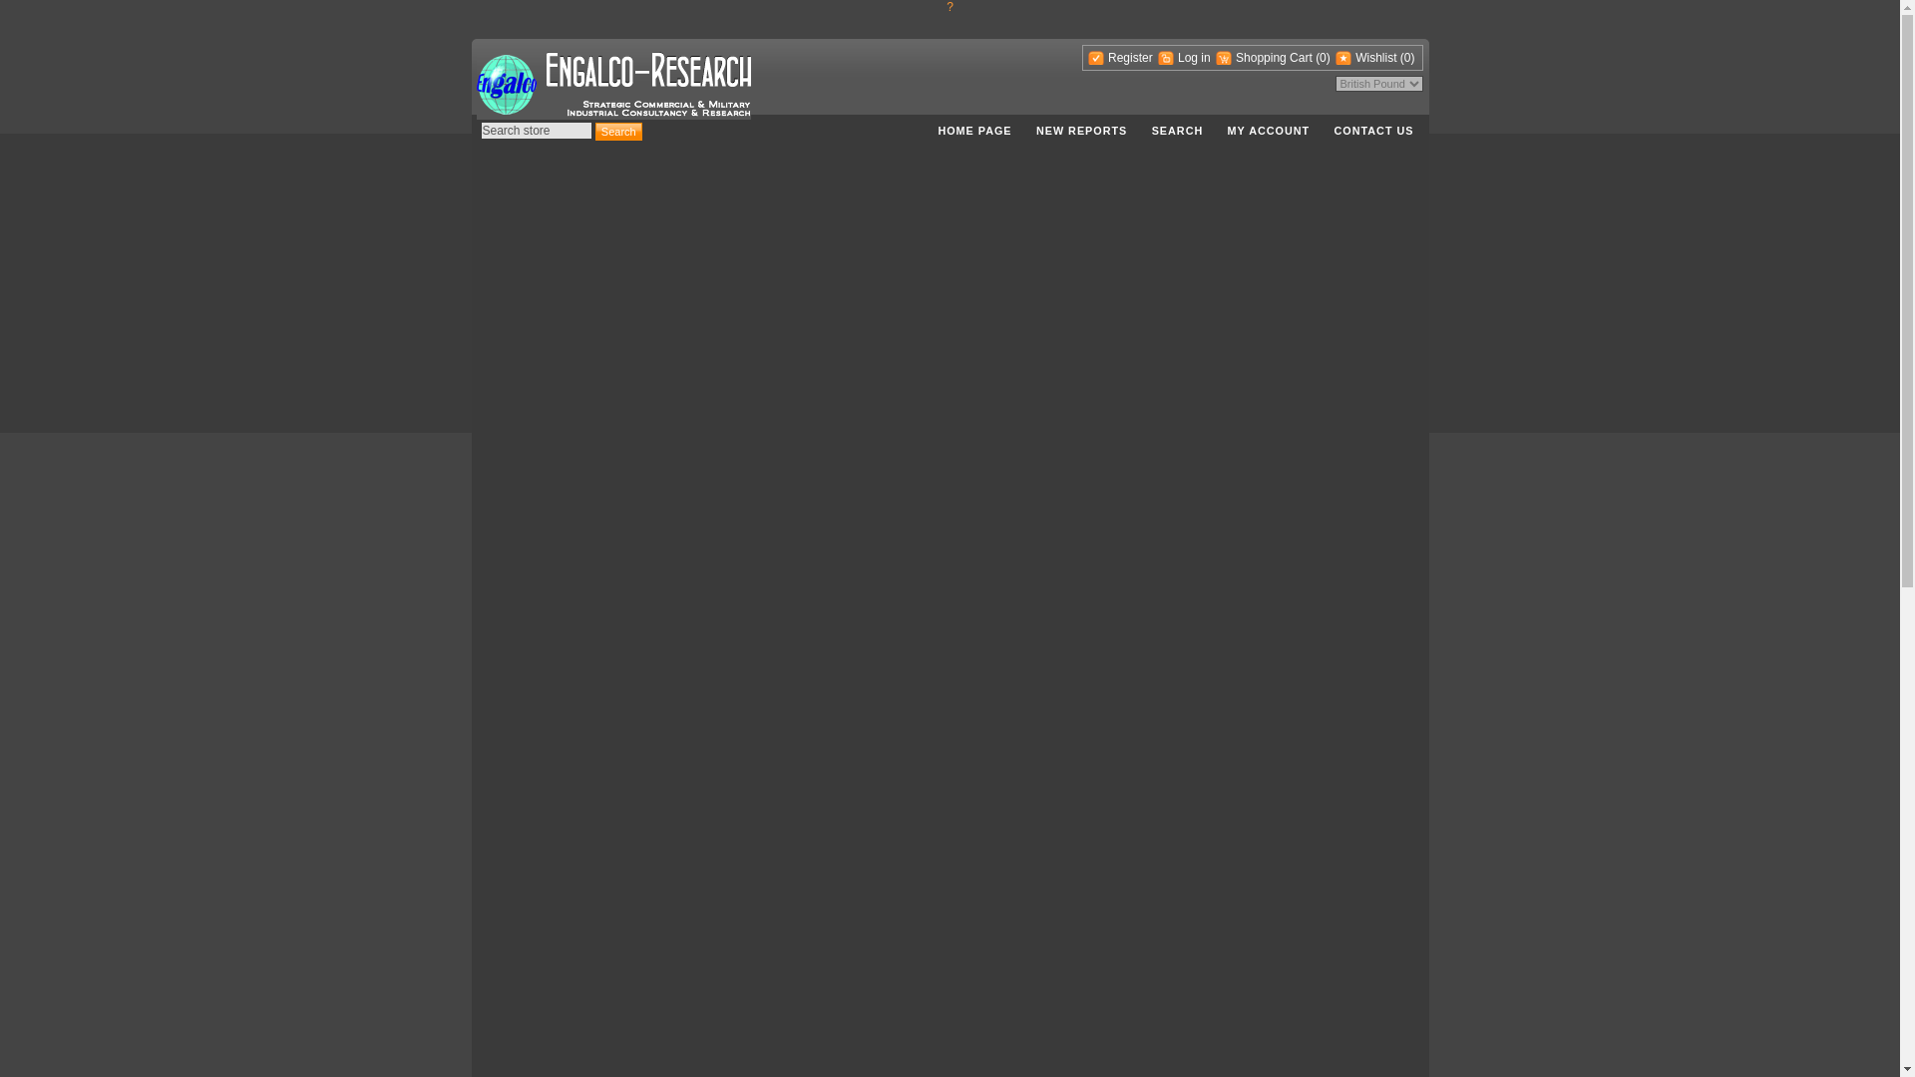 The image size is (1915, 1077). Describe the element at coordinates (1374, 131) in the screenshot. I see `CONTACT US` at that location.